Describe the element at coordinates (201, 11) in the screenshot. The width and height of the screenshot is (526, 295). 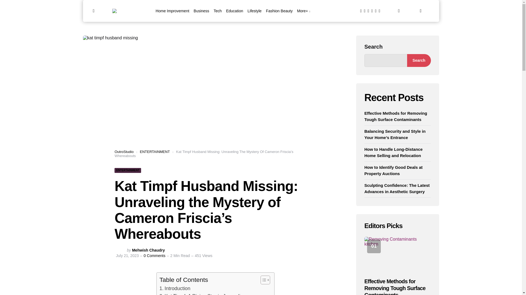
I see `Business` at that location.